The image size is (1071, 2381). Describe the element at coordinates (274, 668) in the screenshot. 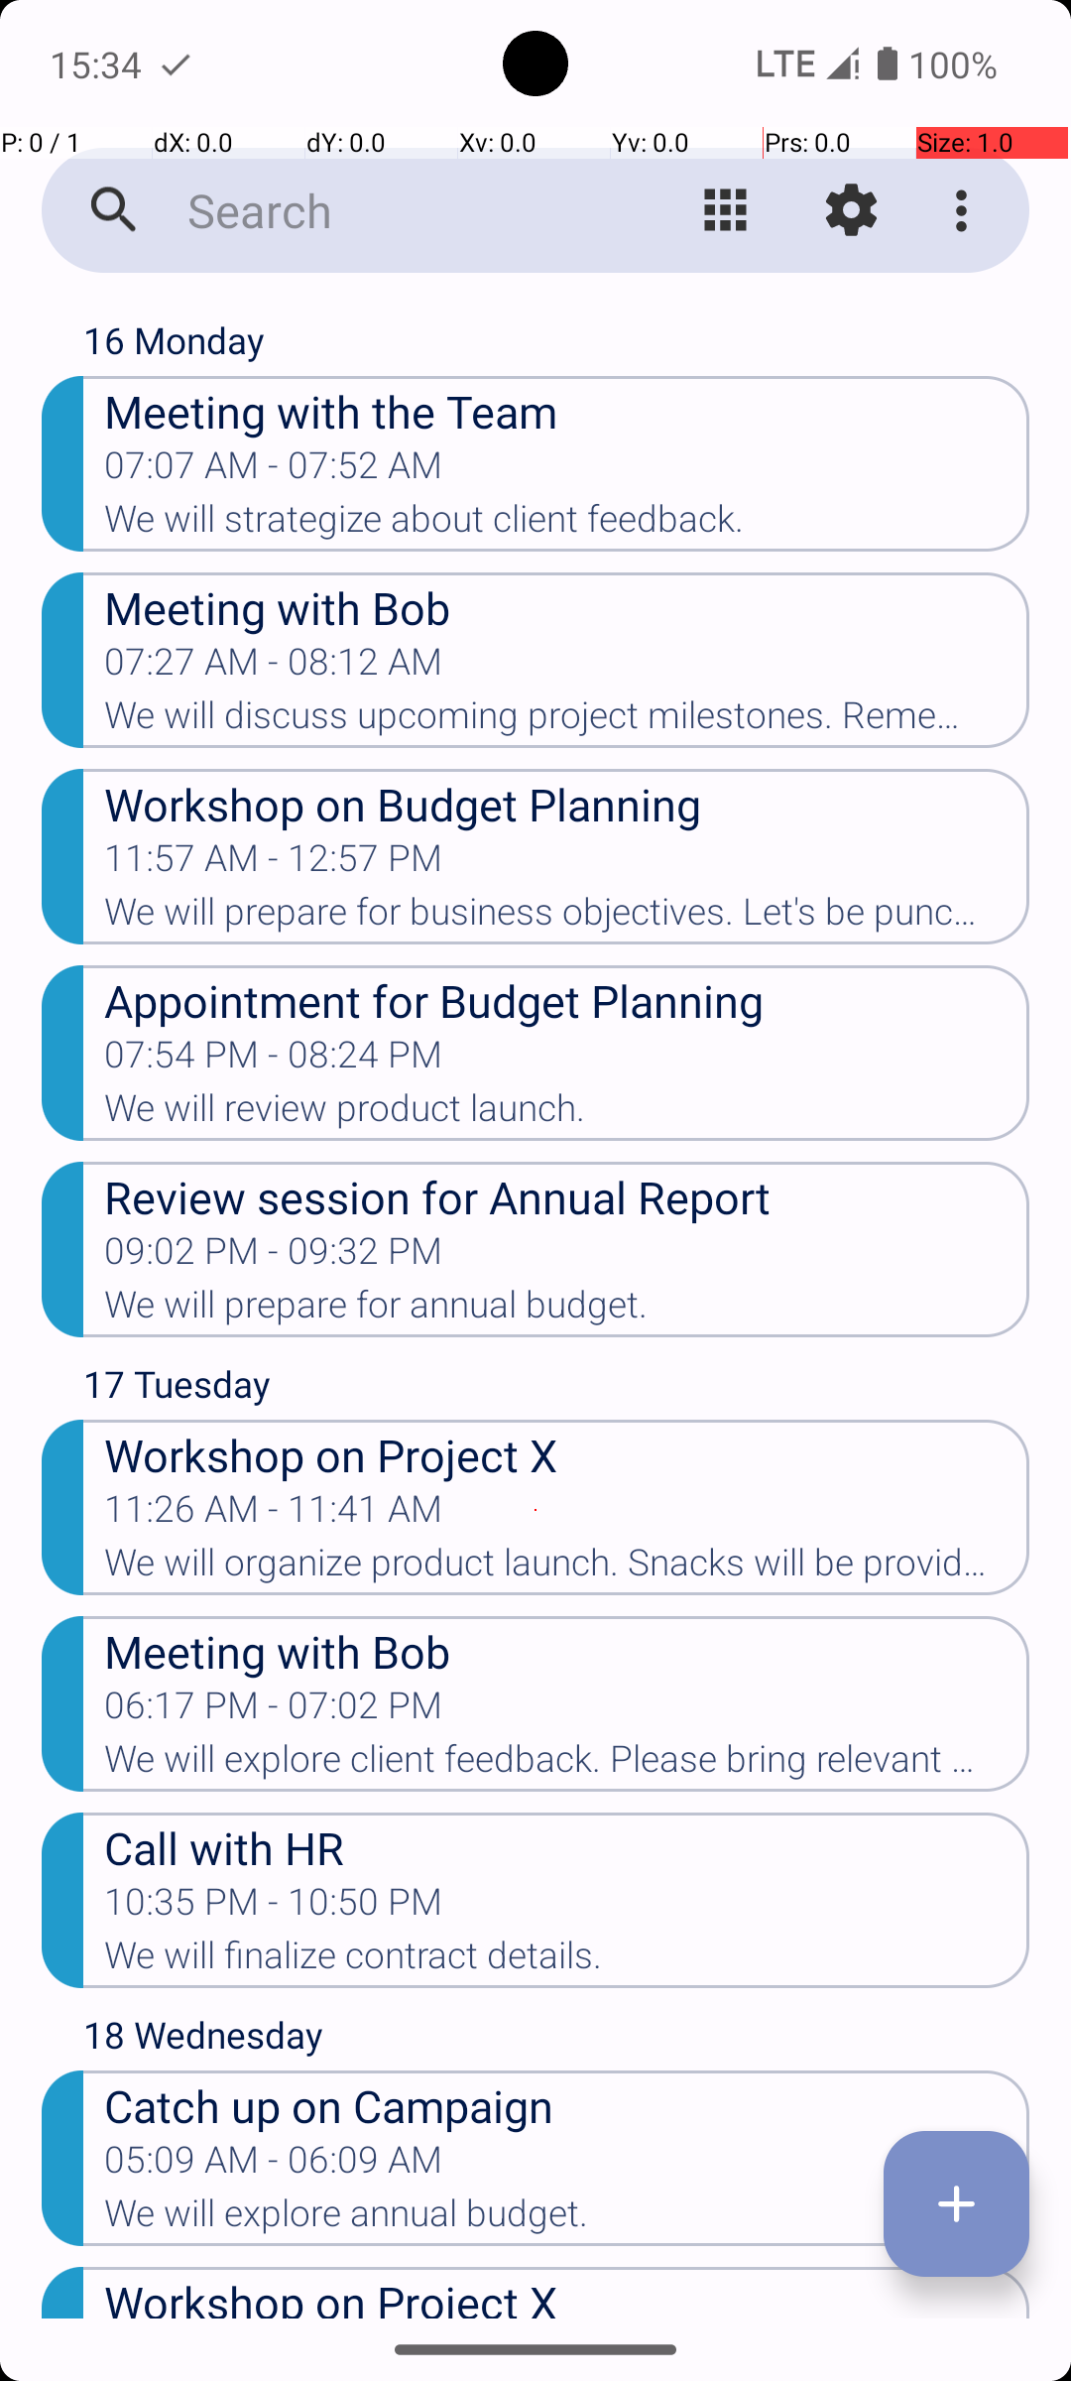

I see `07:27 AM - 08:12 AM` at that location.